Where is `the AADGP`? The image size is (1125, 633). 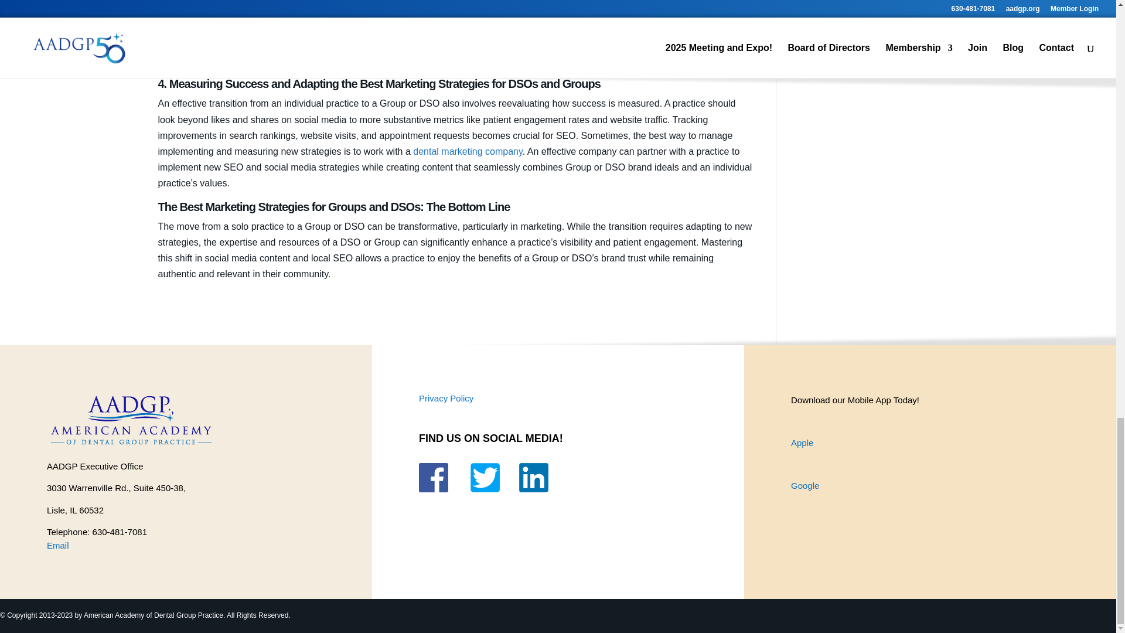 the AADGP is located at coordinates (418, 1).